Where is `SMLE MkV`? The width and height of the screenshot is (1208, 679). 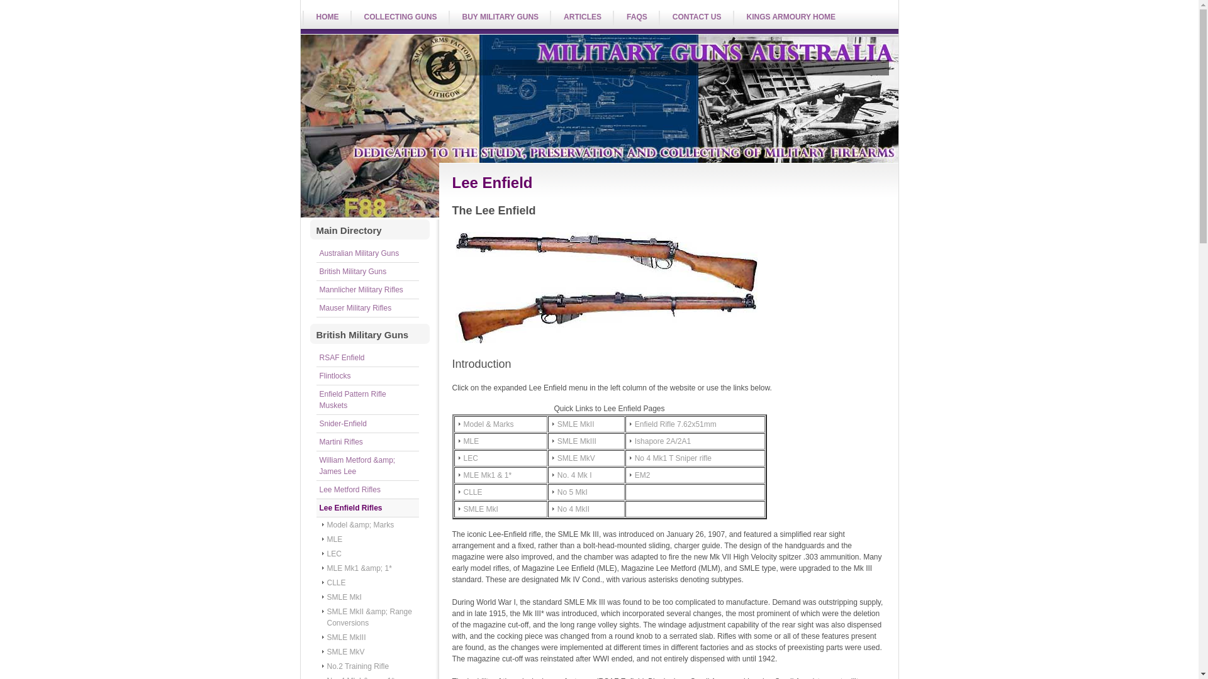 SMLE MkV is located at coordinates (371, 652).